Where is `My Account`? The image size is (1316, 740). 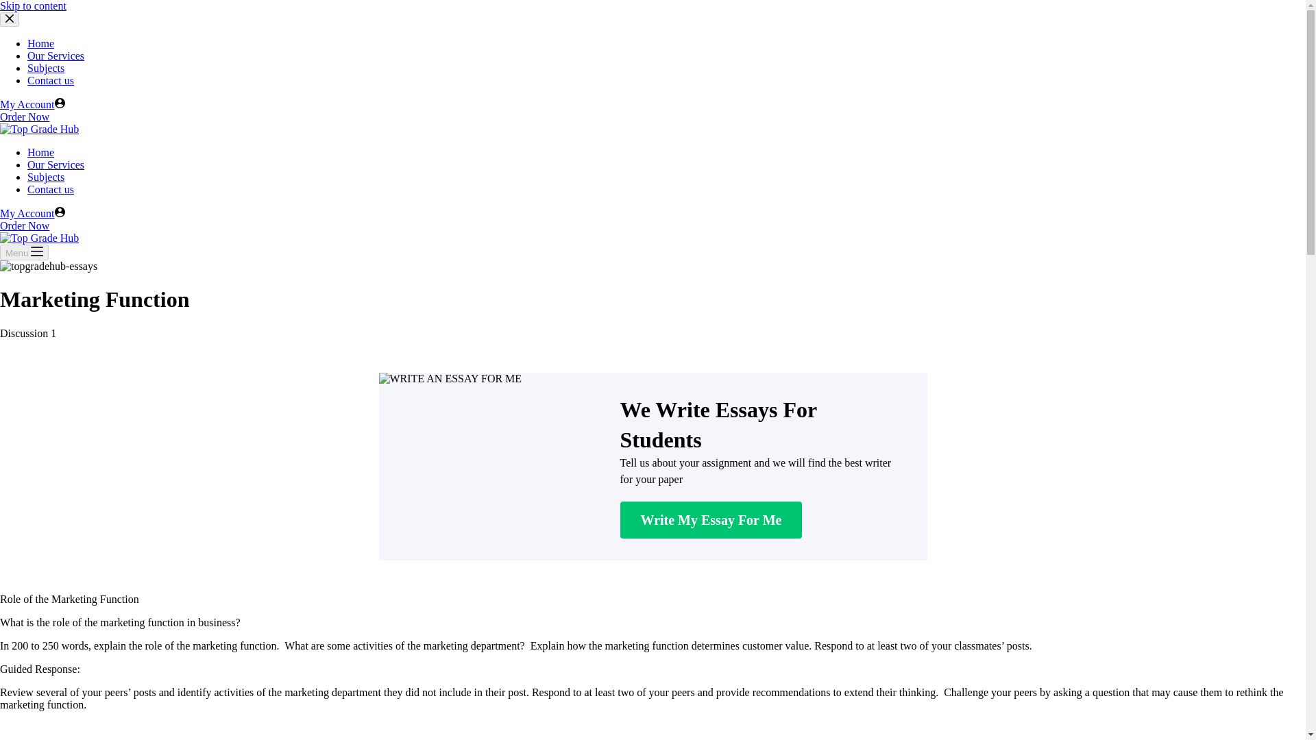
My Account is located at coordinates (32, 104).